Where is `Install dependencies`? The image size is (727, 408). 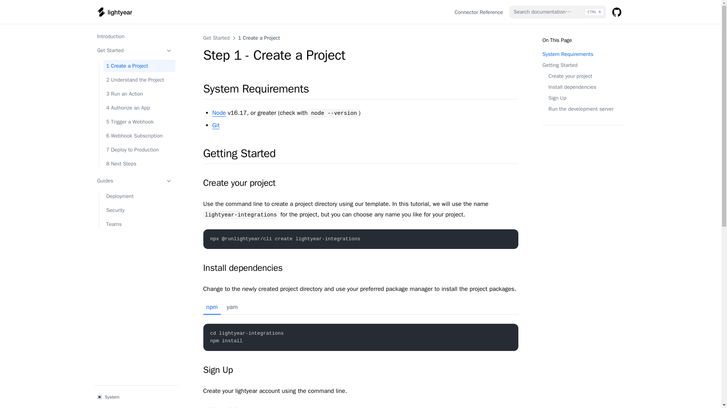 Install dependencies is located at coordinates (572, 87).